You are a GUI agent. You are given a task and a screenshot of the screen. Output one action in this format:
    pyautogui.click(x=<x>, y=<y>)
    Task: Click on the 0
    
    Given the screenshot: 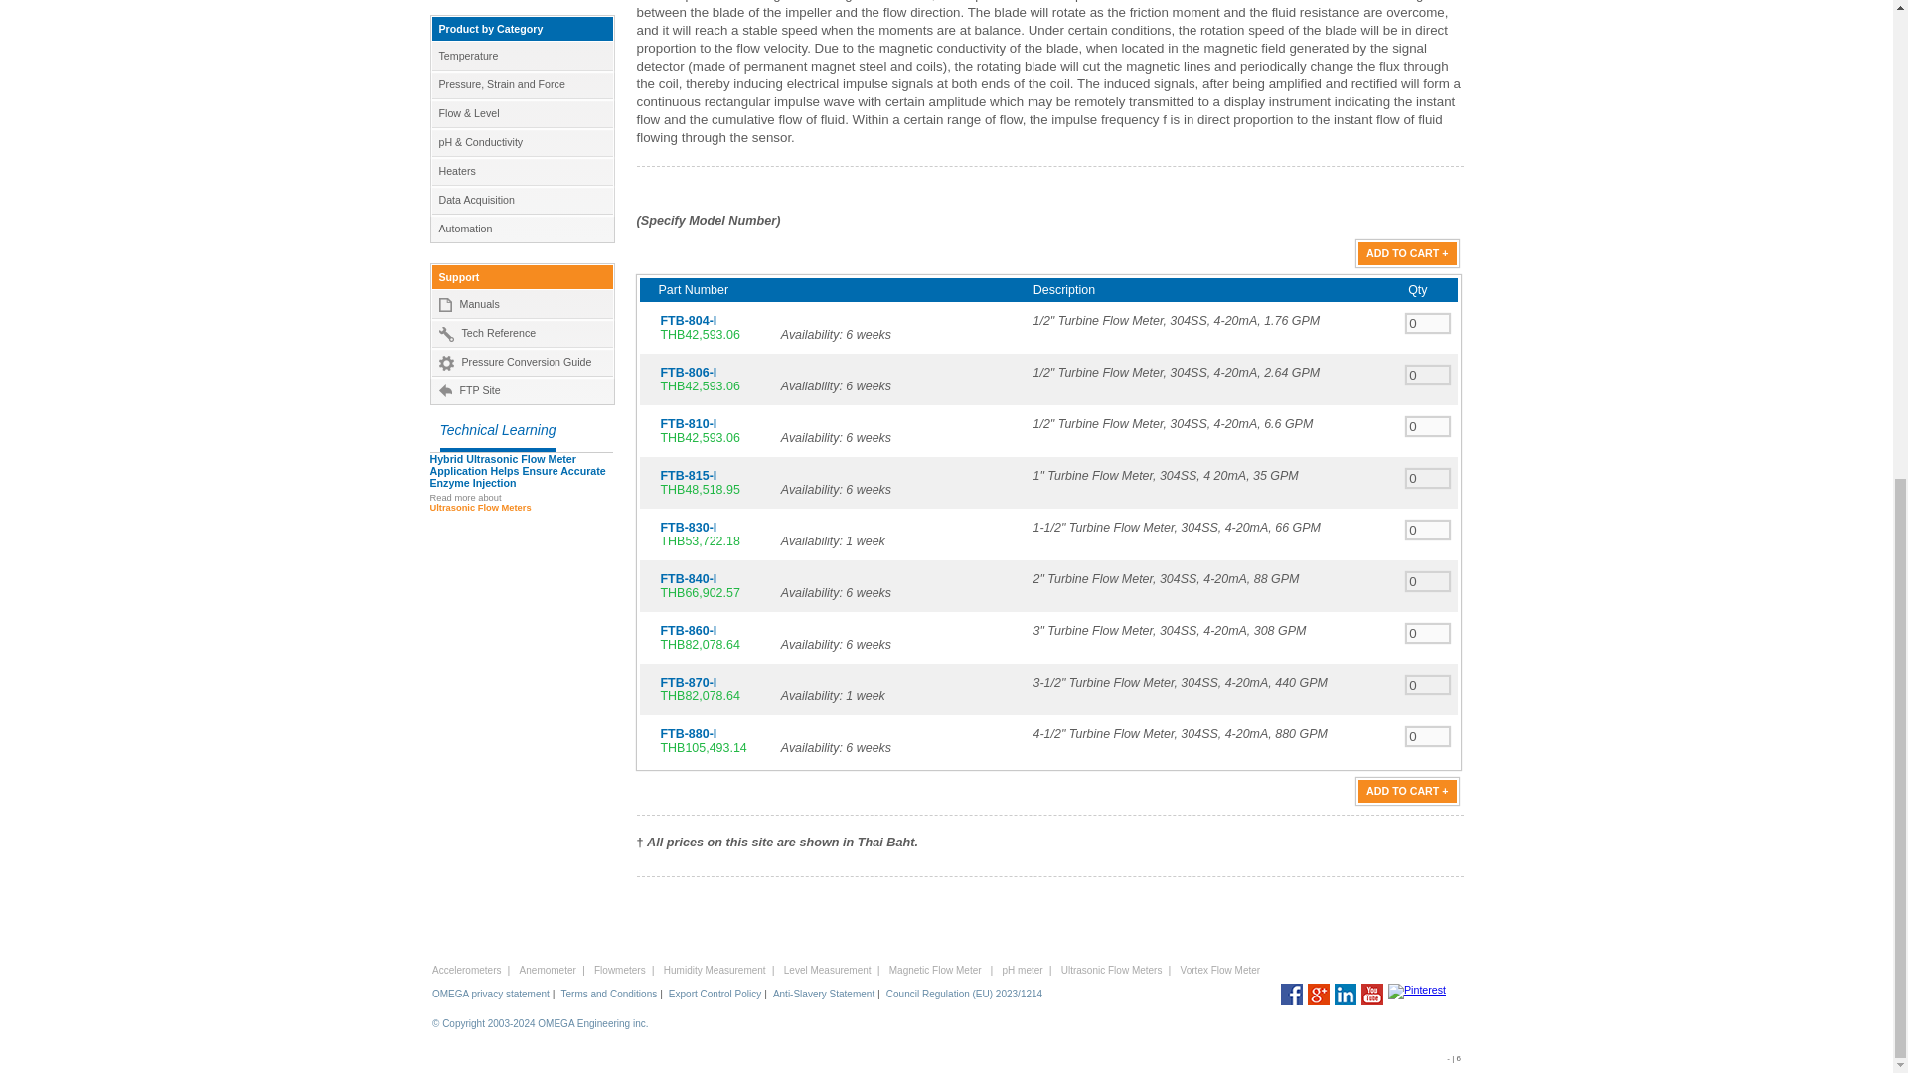 What is the action you would take?
    pyautogui.click(x=1428, y=685)
    